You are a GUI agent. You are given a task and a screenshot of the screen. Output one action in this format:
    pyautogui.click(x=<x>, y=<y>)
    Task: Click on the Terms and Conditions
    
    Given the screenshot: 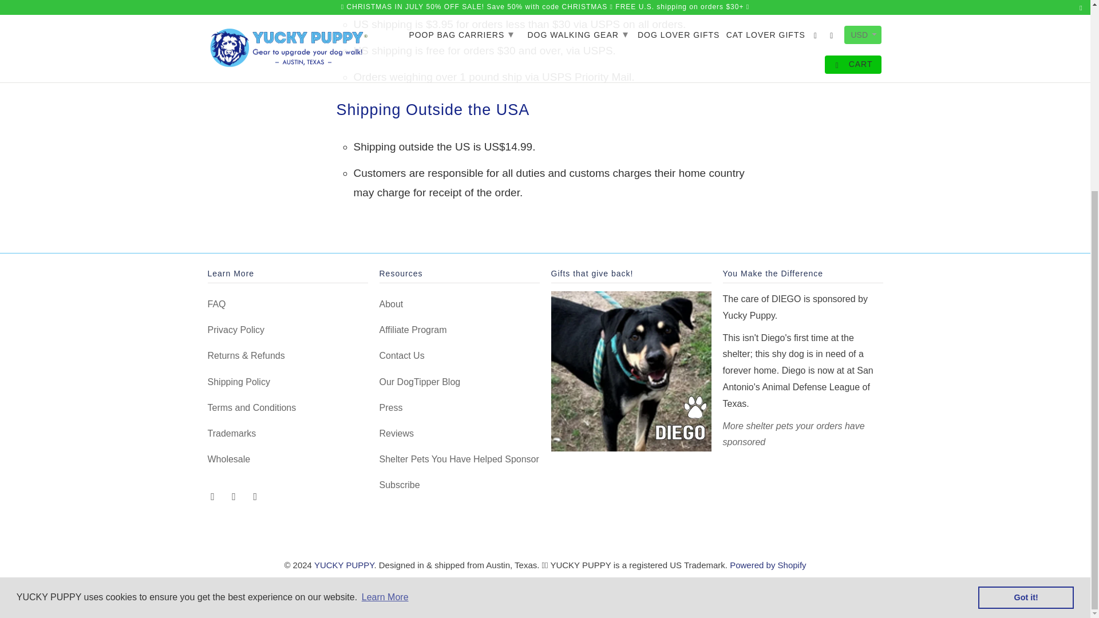 What is the action you would take?
    pyautogui.click(x=251, y=407)
    